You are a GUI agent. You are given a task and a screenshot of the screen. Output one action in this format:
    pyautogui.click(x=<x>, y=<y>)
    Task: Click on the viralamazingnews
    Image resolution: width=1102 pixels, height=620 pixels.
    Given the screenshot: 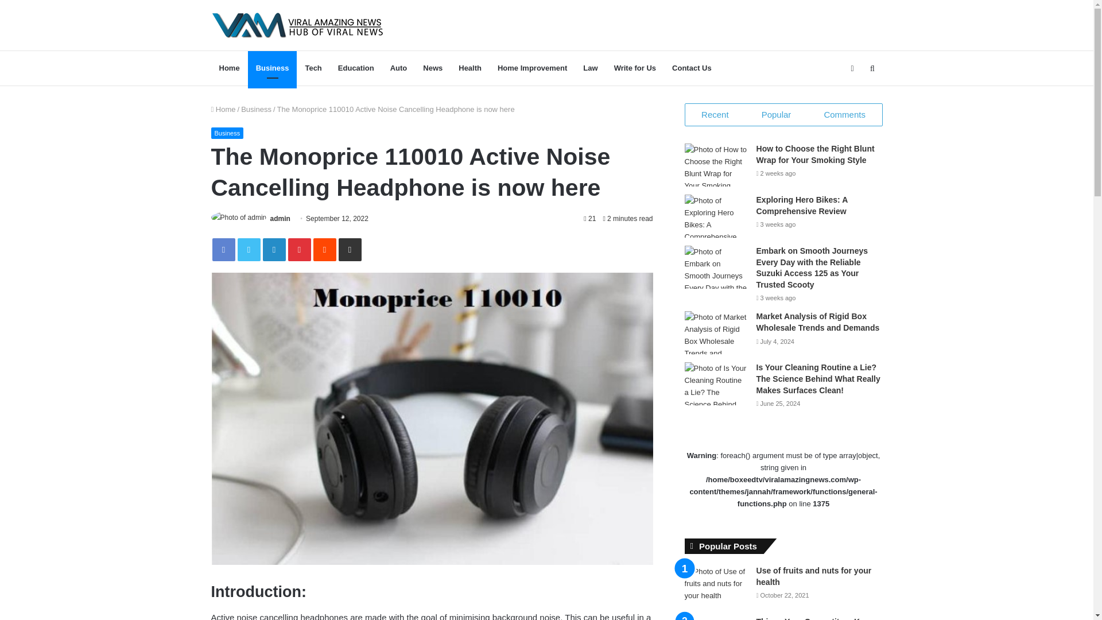 What is the action you would take?
    pyautogui.click(x=298, y=25)
    